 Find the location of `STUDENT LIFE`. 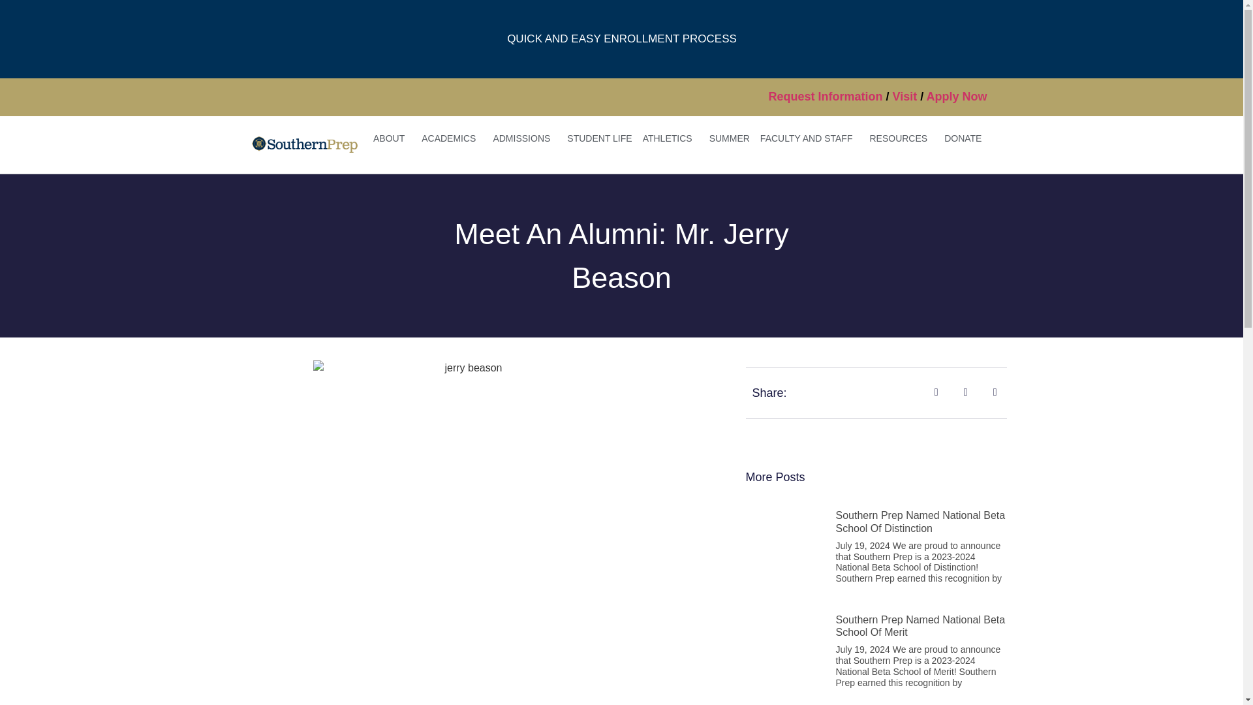

STUDENT LIFE is located at coordinates (599, 138).